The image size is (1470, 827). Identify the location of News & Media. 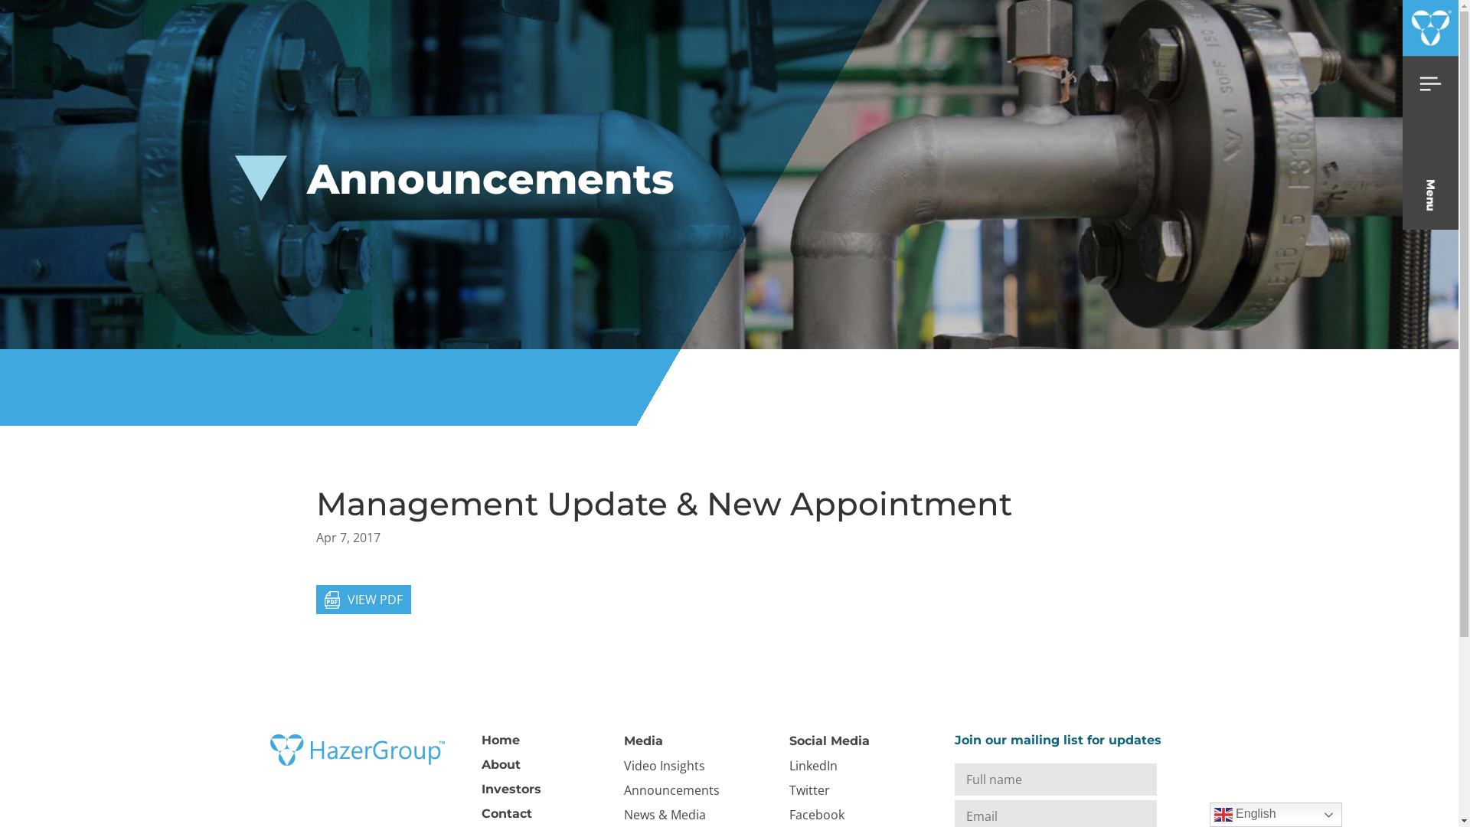
(665, 815).